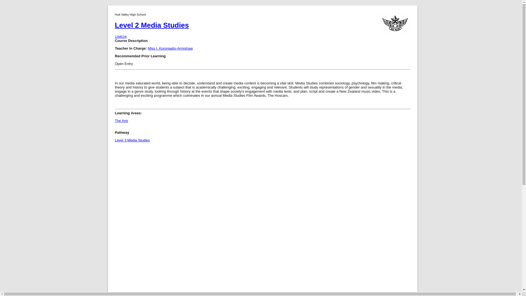 This screenshot has width=526, height=296. Describe the element at coordinates (262, 34) in the screenshot. I see `The Arts` at that location.